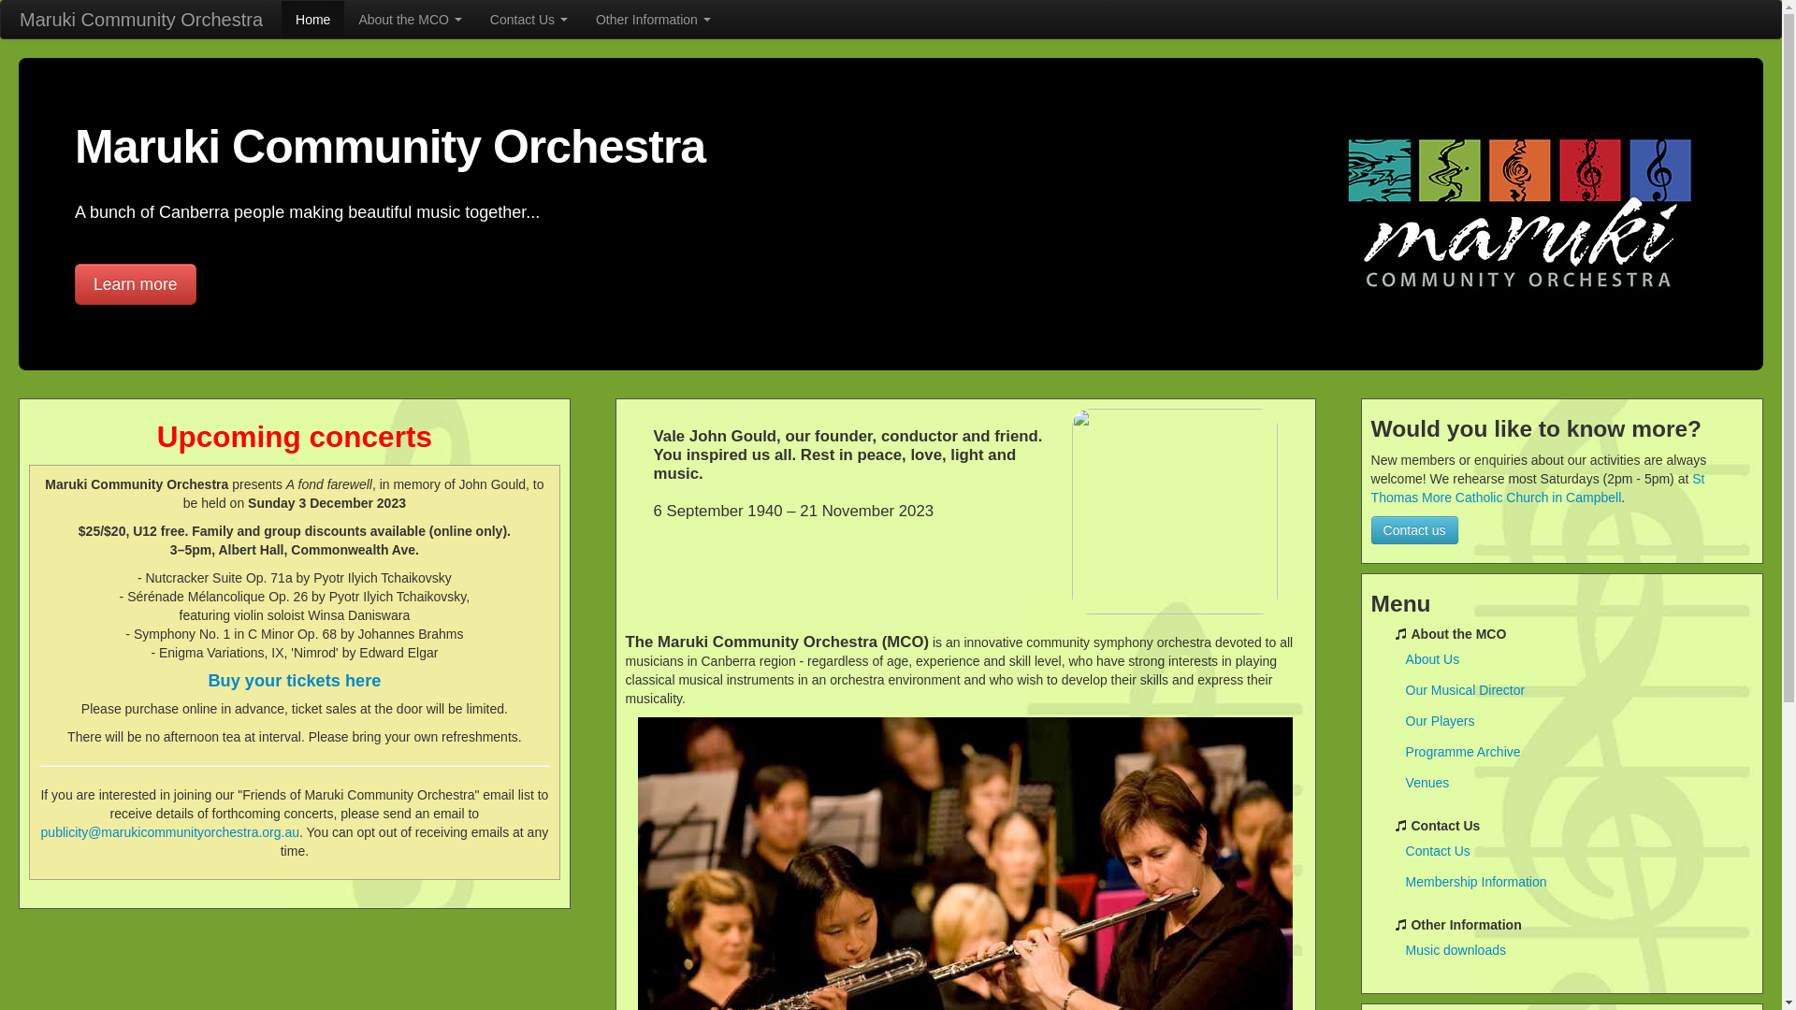 The image size is (1796, 1010). Describe the element at coordinates (1573, 851) in the screenshot. I see `Contact Us` at that location.